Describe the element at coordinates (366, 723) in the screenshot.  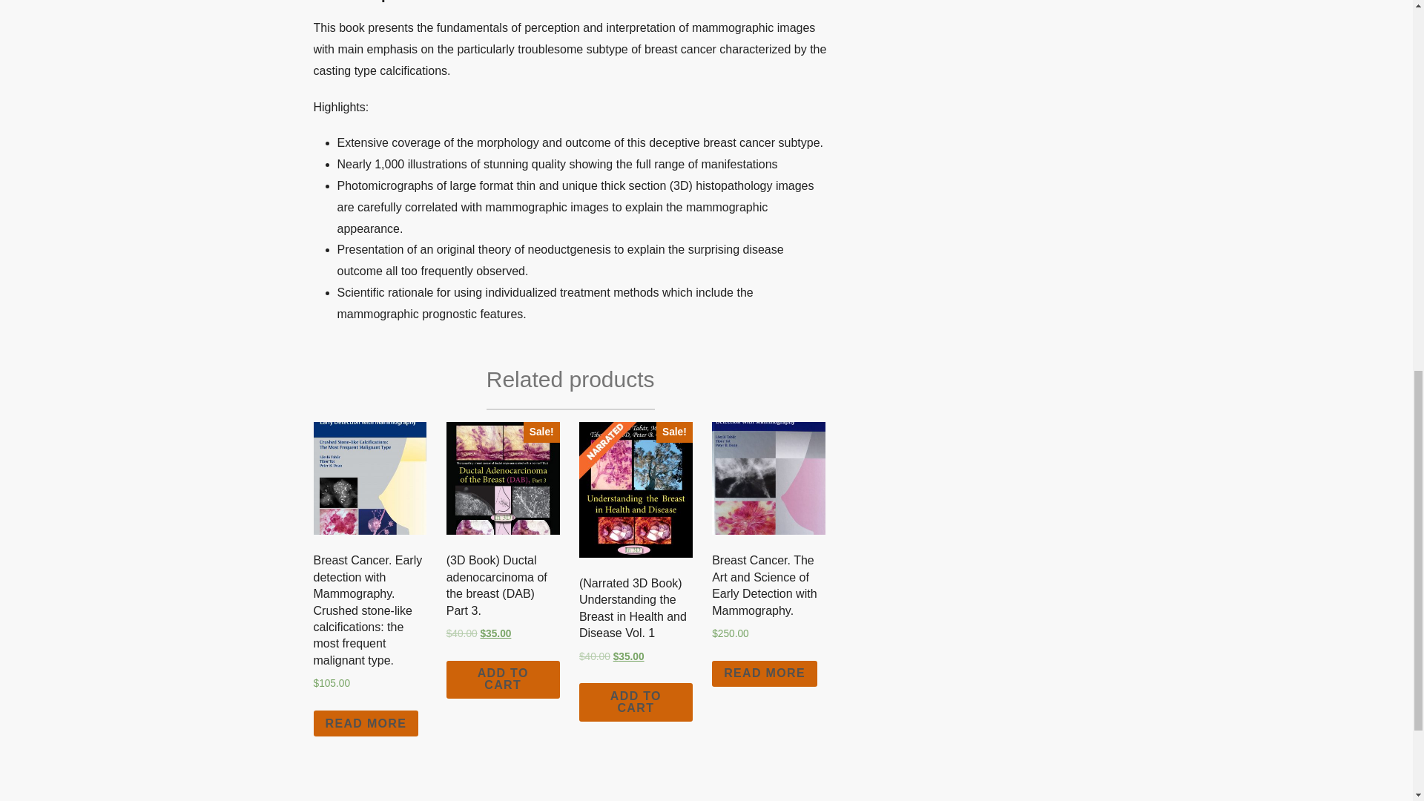
I see `READ MORE` at that location.